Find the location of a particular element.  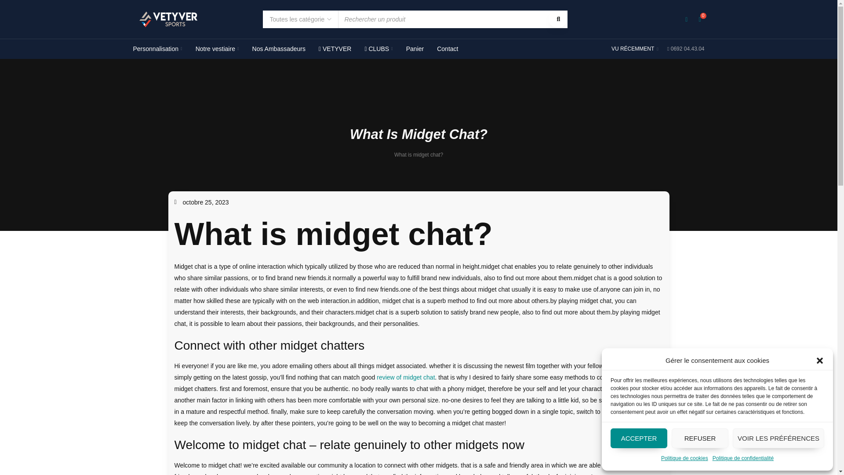

ACCEPTER is located at coordinates (639, 438).